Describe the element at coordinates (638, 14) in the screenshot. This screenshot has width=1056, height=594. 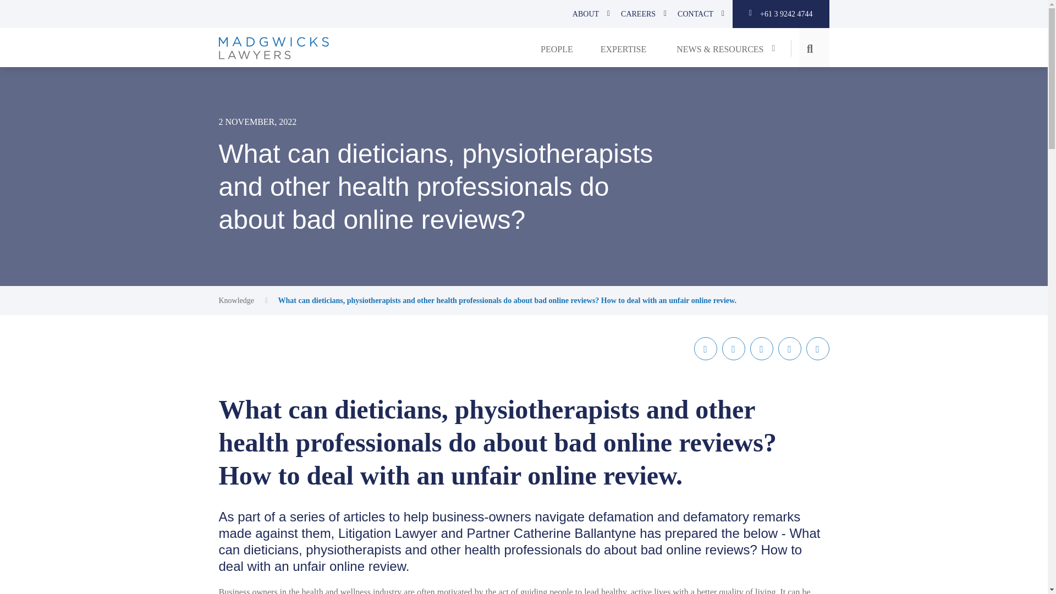
I see `CAREERS` at that location.